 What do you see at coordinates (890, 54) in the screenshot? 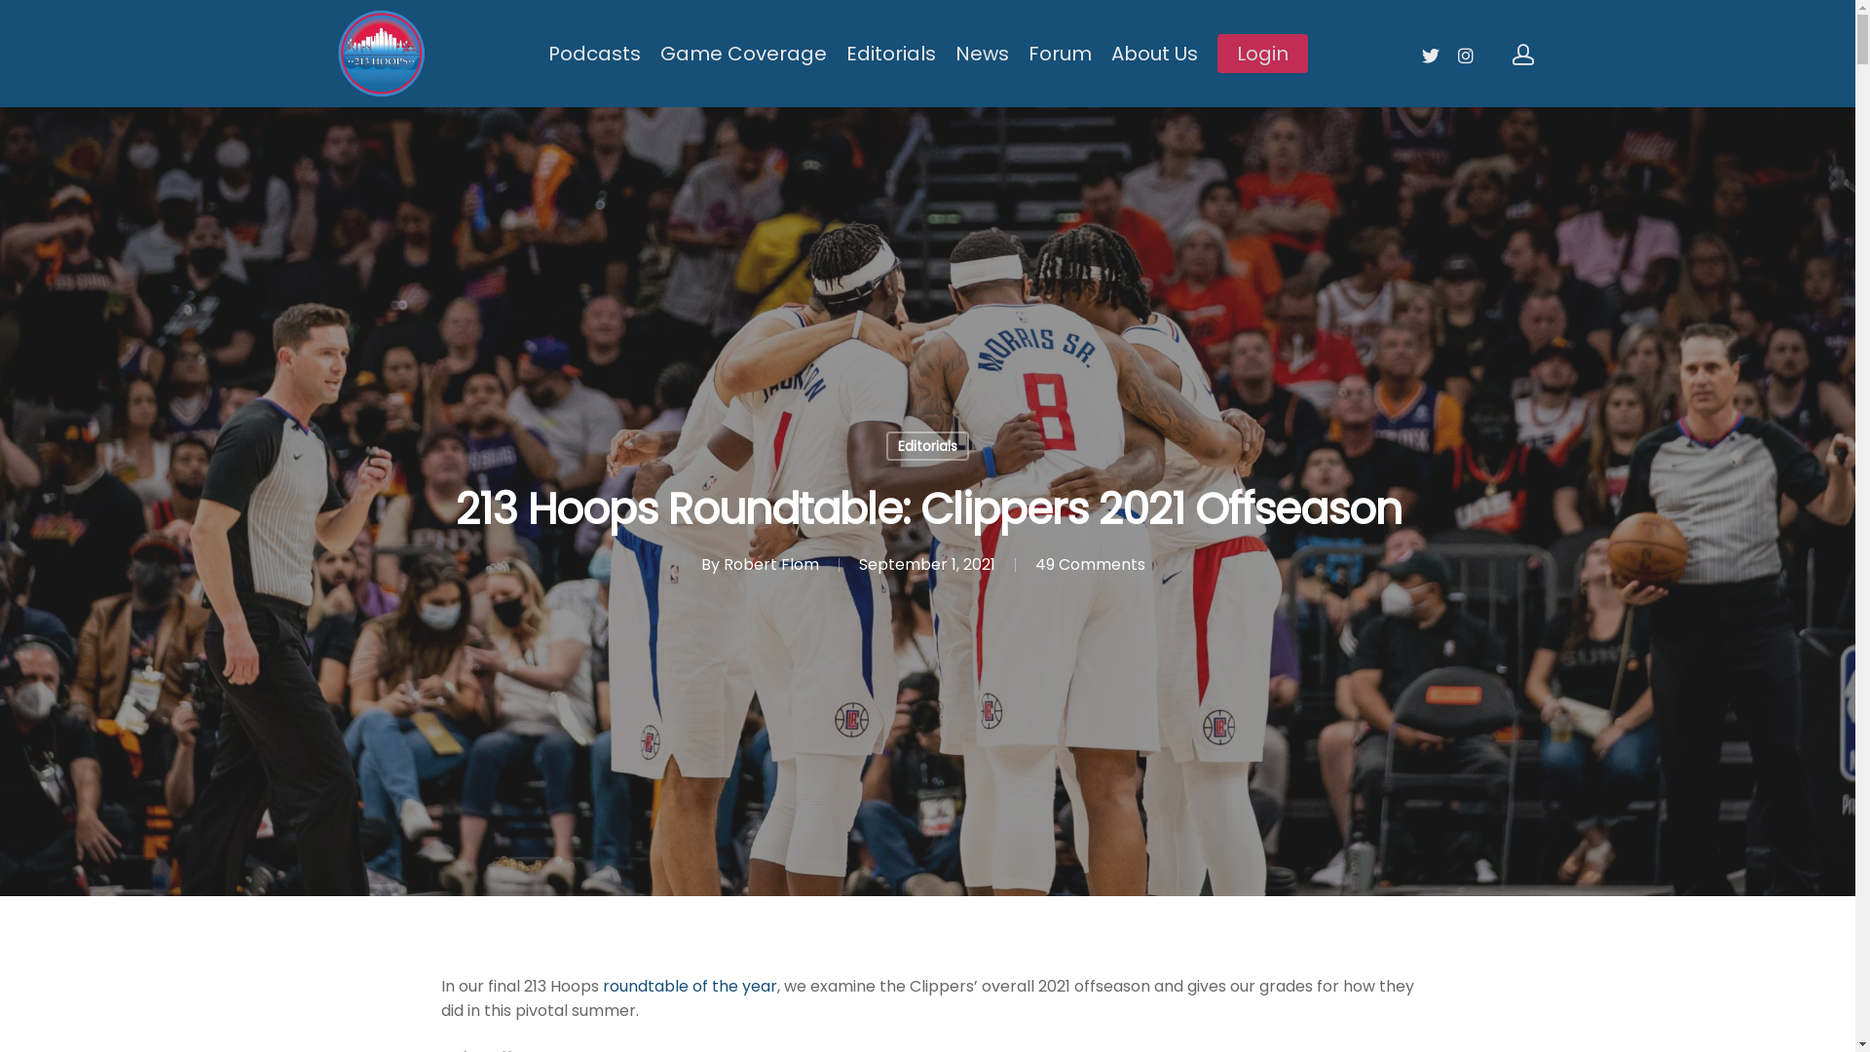
I see `Editorials` at bounding box center [890, 54].